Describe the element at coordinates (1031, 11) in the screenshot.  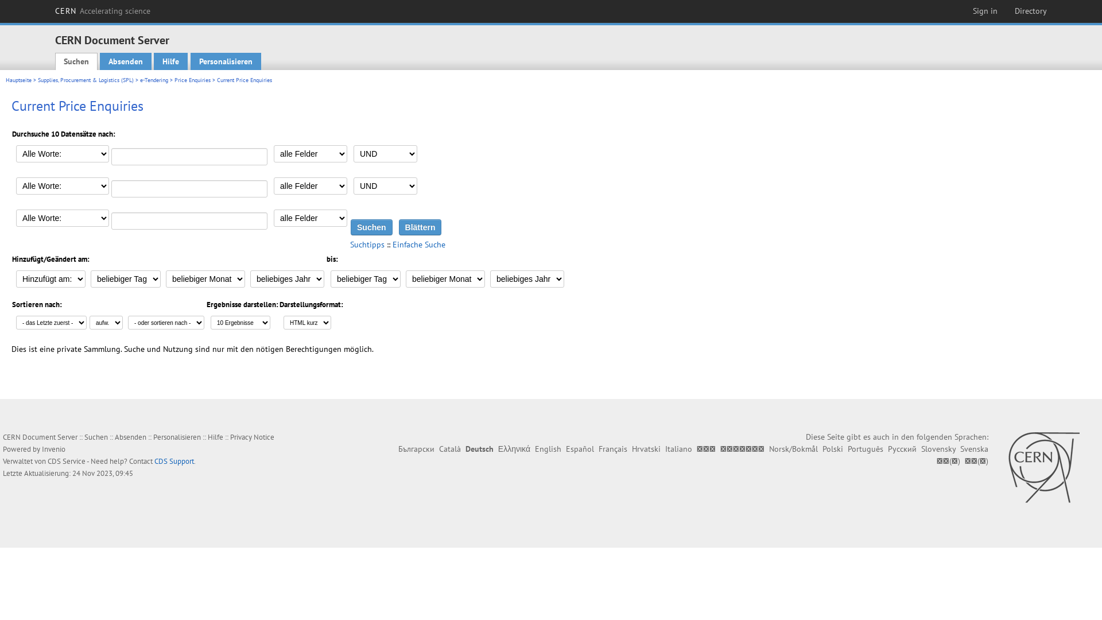
I see `Directory` at that location.